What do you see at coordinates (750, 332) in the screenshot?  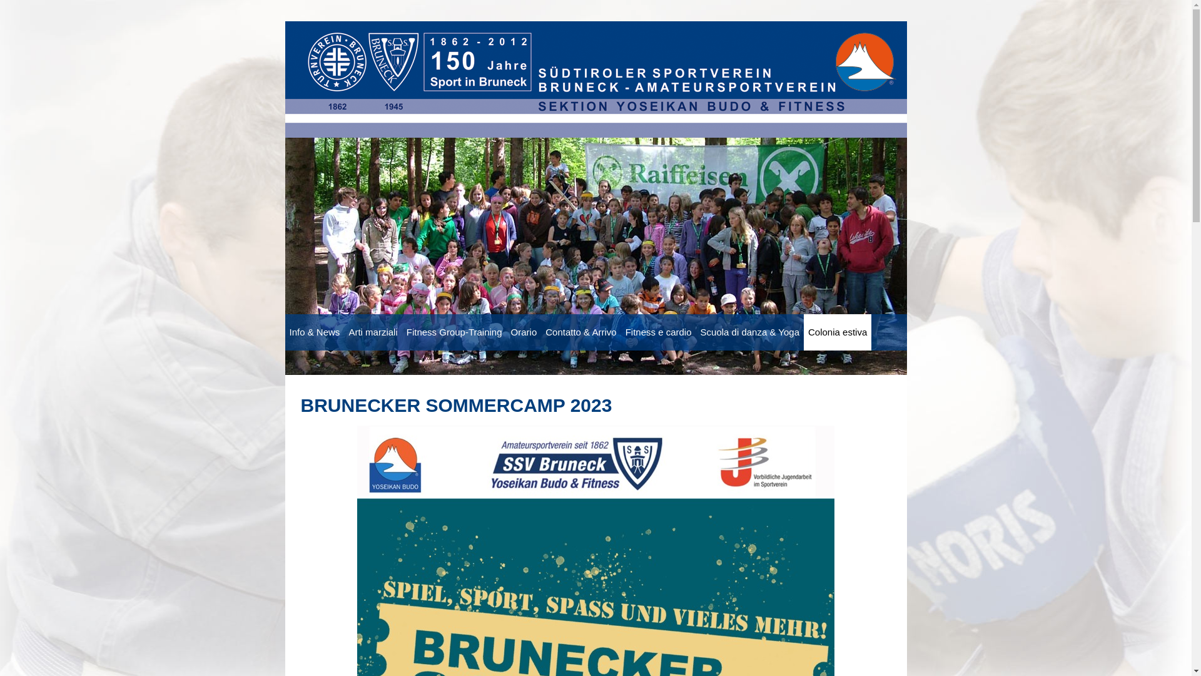 I see `Scuola di danza & Yoga` at bounding box center [750, 332].